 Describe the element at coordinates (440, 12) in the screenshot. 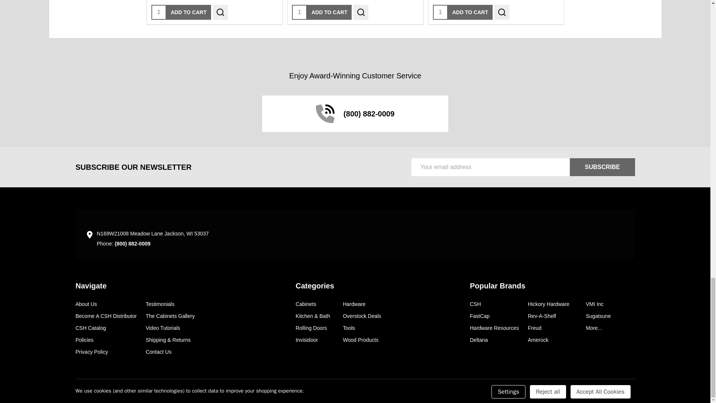

I see `1` at that location.